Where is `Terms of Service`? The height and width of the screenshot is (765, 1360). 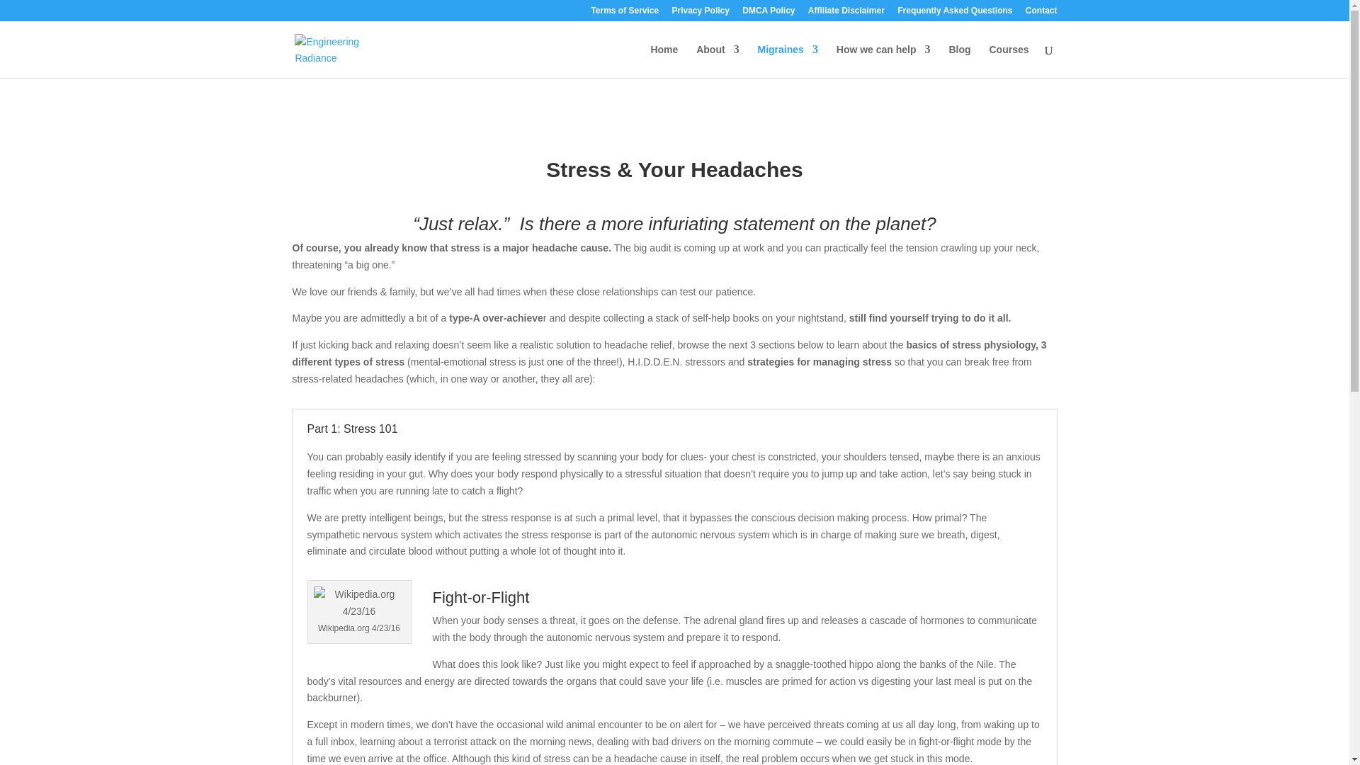 Terms of Service is located at coordinates (624, 13).